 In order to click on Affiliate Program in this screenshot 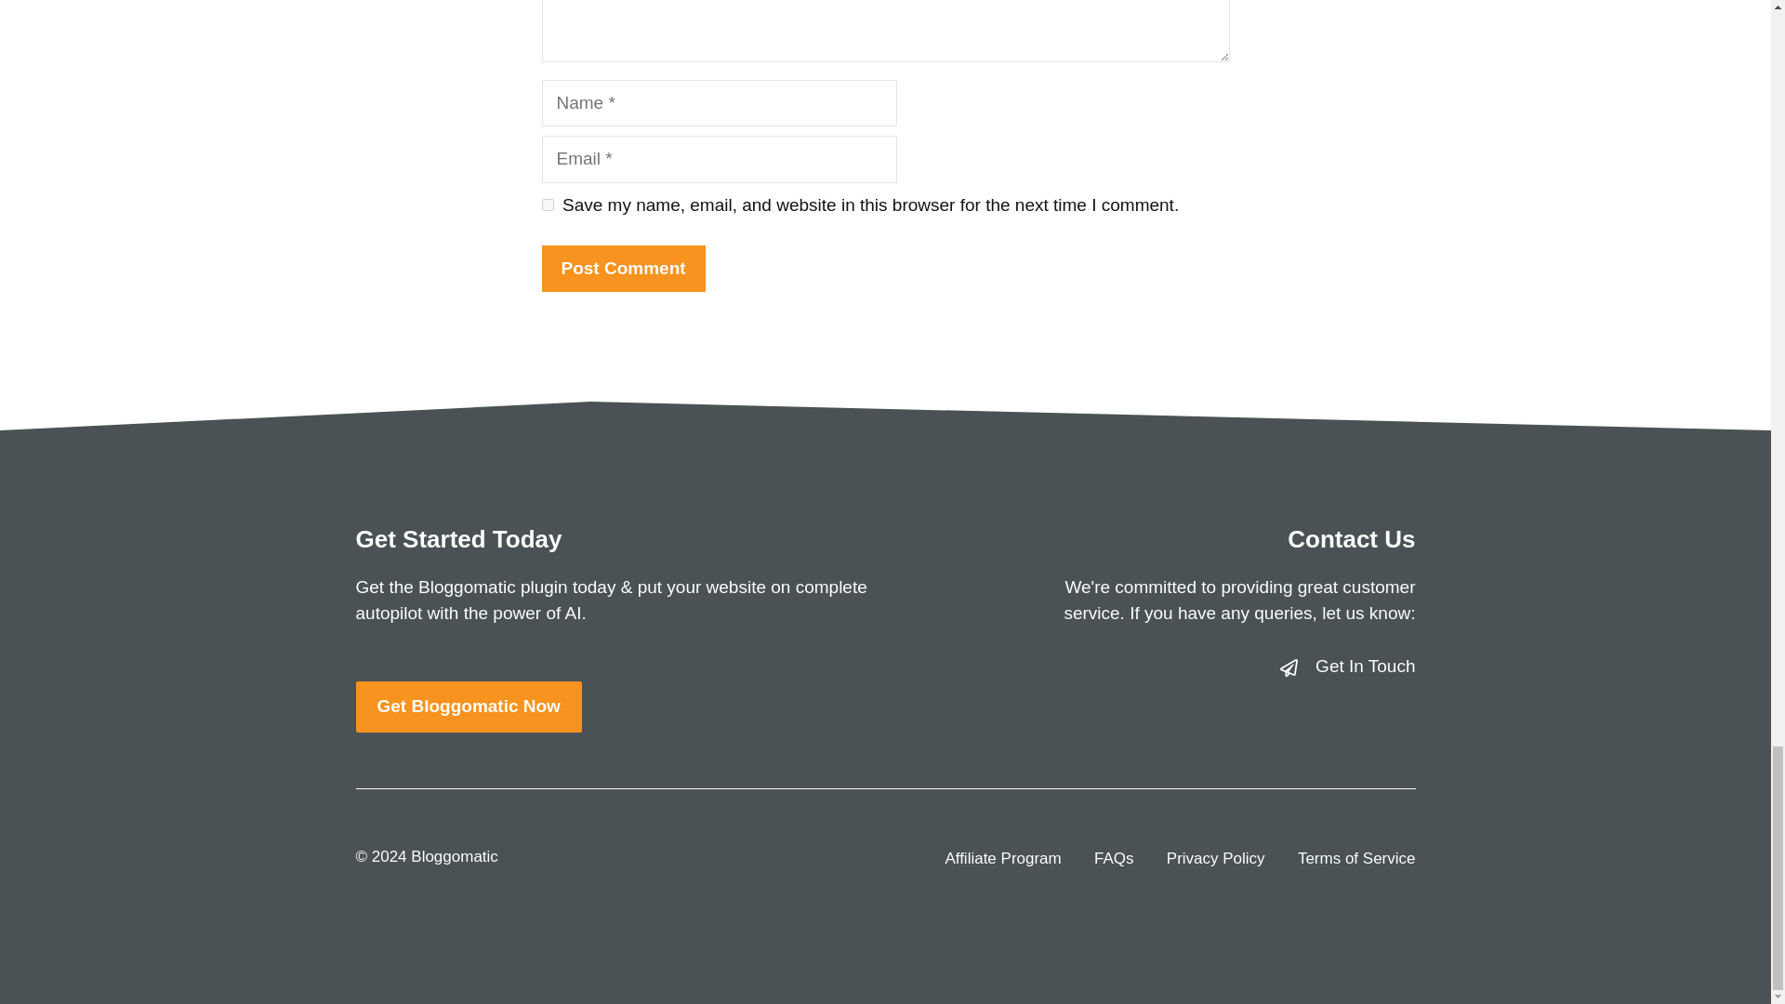, I will do `click(1002, 859)`.